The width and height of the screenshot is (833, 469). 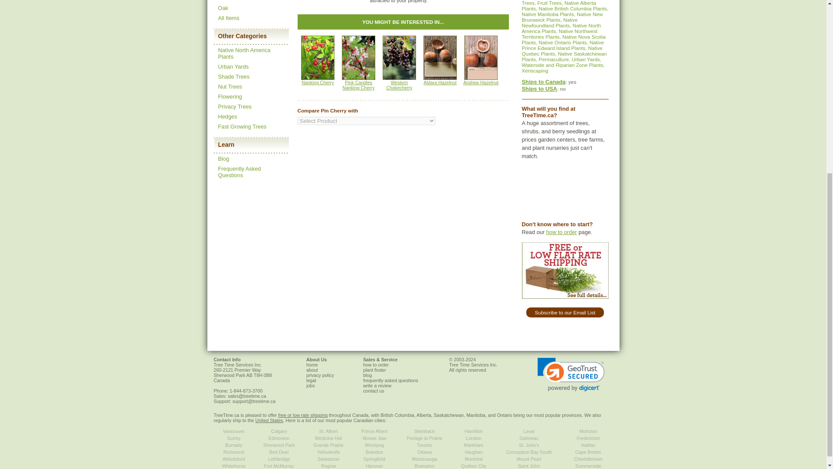 I want to click on Nut Trees, so click(x=229, y=87).